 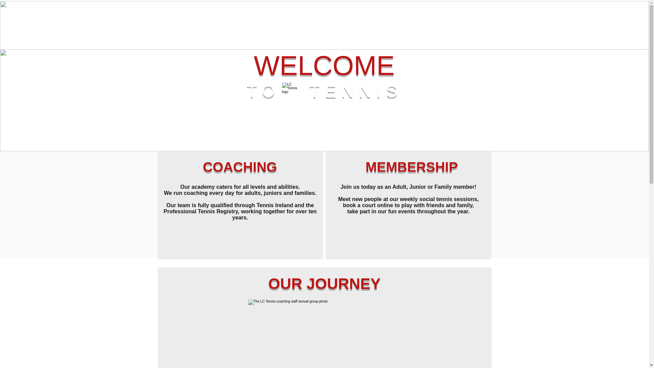 I want to click on COACHING, so click(x=240, y=167).